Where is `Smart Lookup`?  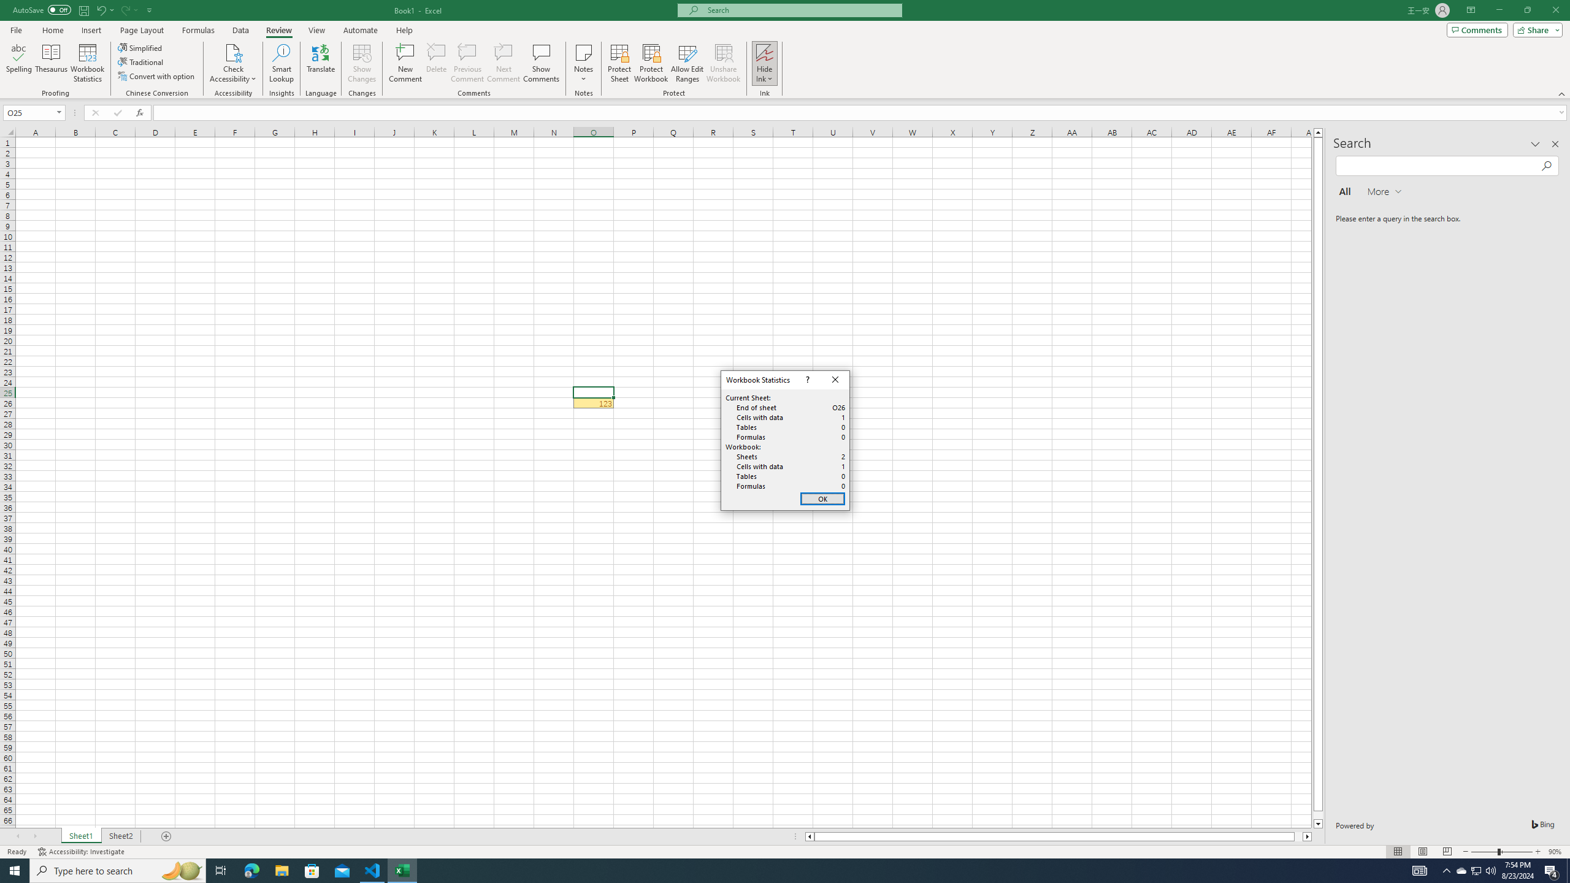
Smart Lookup is located at coordinates (281, 63).